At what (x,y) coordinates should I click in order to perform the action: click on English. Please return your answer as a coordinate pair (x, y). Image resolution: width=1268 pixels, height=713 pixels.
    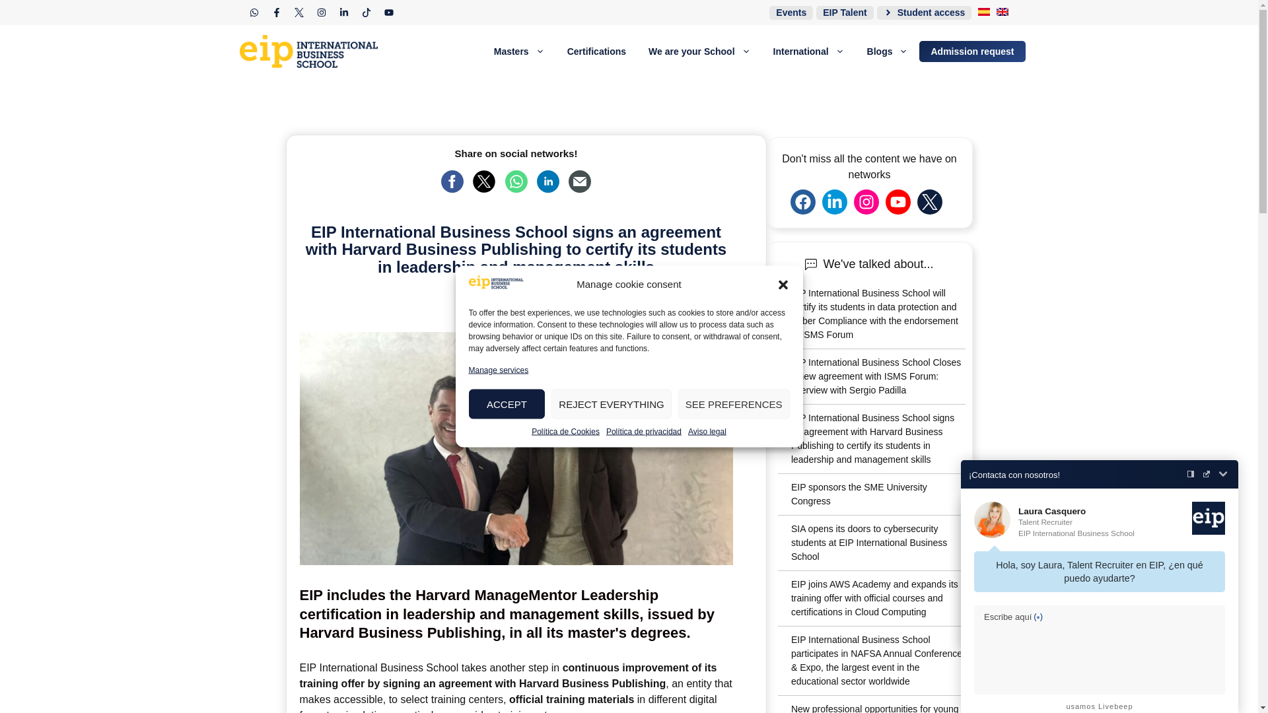
    Looking at the image, I should click on (1003, 11).